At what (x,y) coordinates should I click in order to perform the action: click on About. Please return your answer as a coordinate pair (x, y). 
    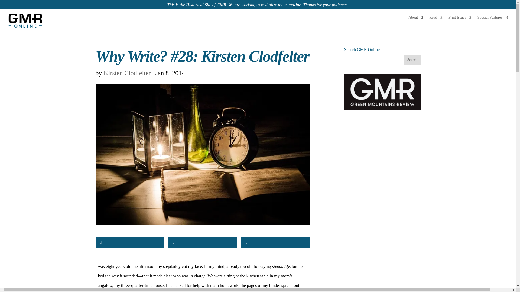
    Looking at the image, I should click on (415, 18).